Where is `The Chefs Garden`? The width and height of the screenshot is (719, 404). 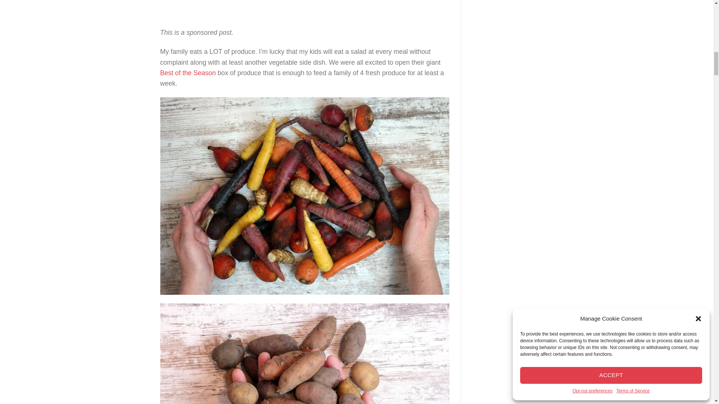
The Chefs Garden is located at coordinates (305, 8).